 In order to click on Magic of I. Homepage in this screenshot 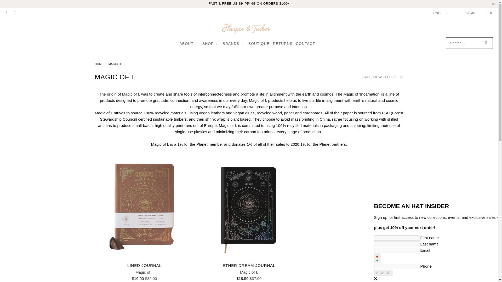, I will do `click(131, 94)`.